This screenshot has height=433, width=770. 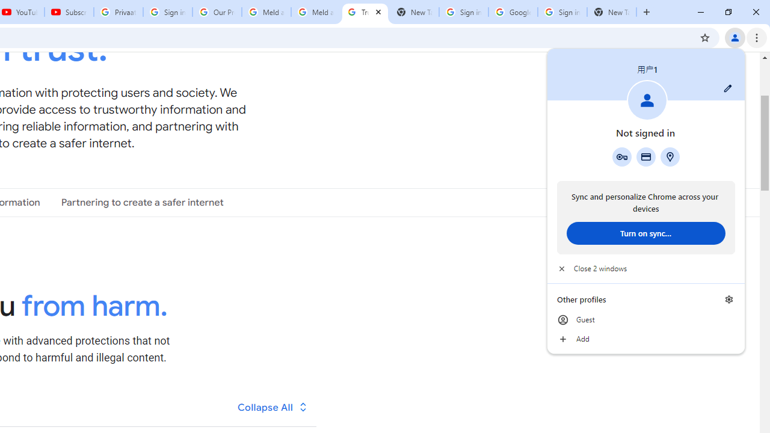 What do you see at coordinates (646, 339) in the screenshot?
I see `Add` at bounding box center [646, 339].